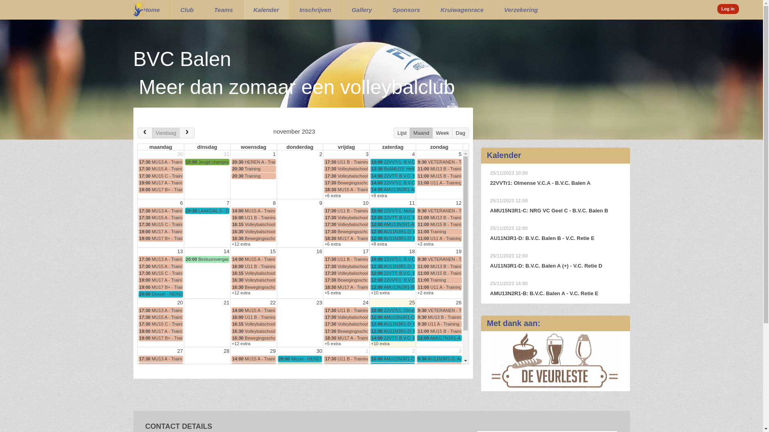 This screenshot has width=769, height=432. What do you see at coordinates (161, 176) in the screenshot?
I see `17:30 MU15 C - Training` at bounding box center [161, 176].